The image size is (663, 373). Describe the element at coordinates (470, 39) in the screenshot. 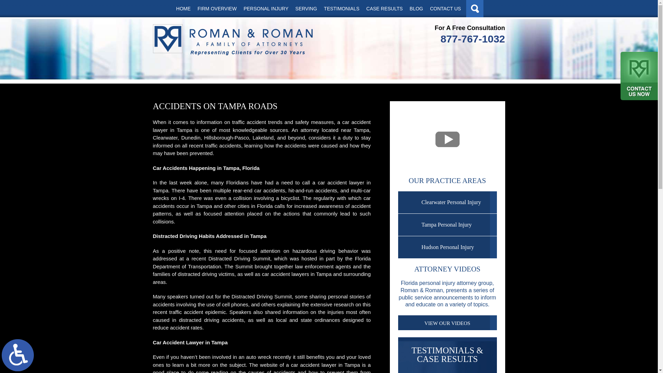

I see `877-767-1032` at that location.